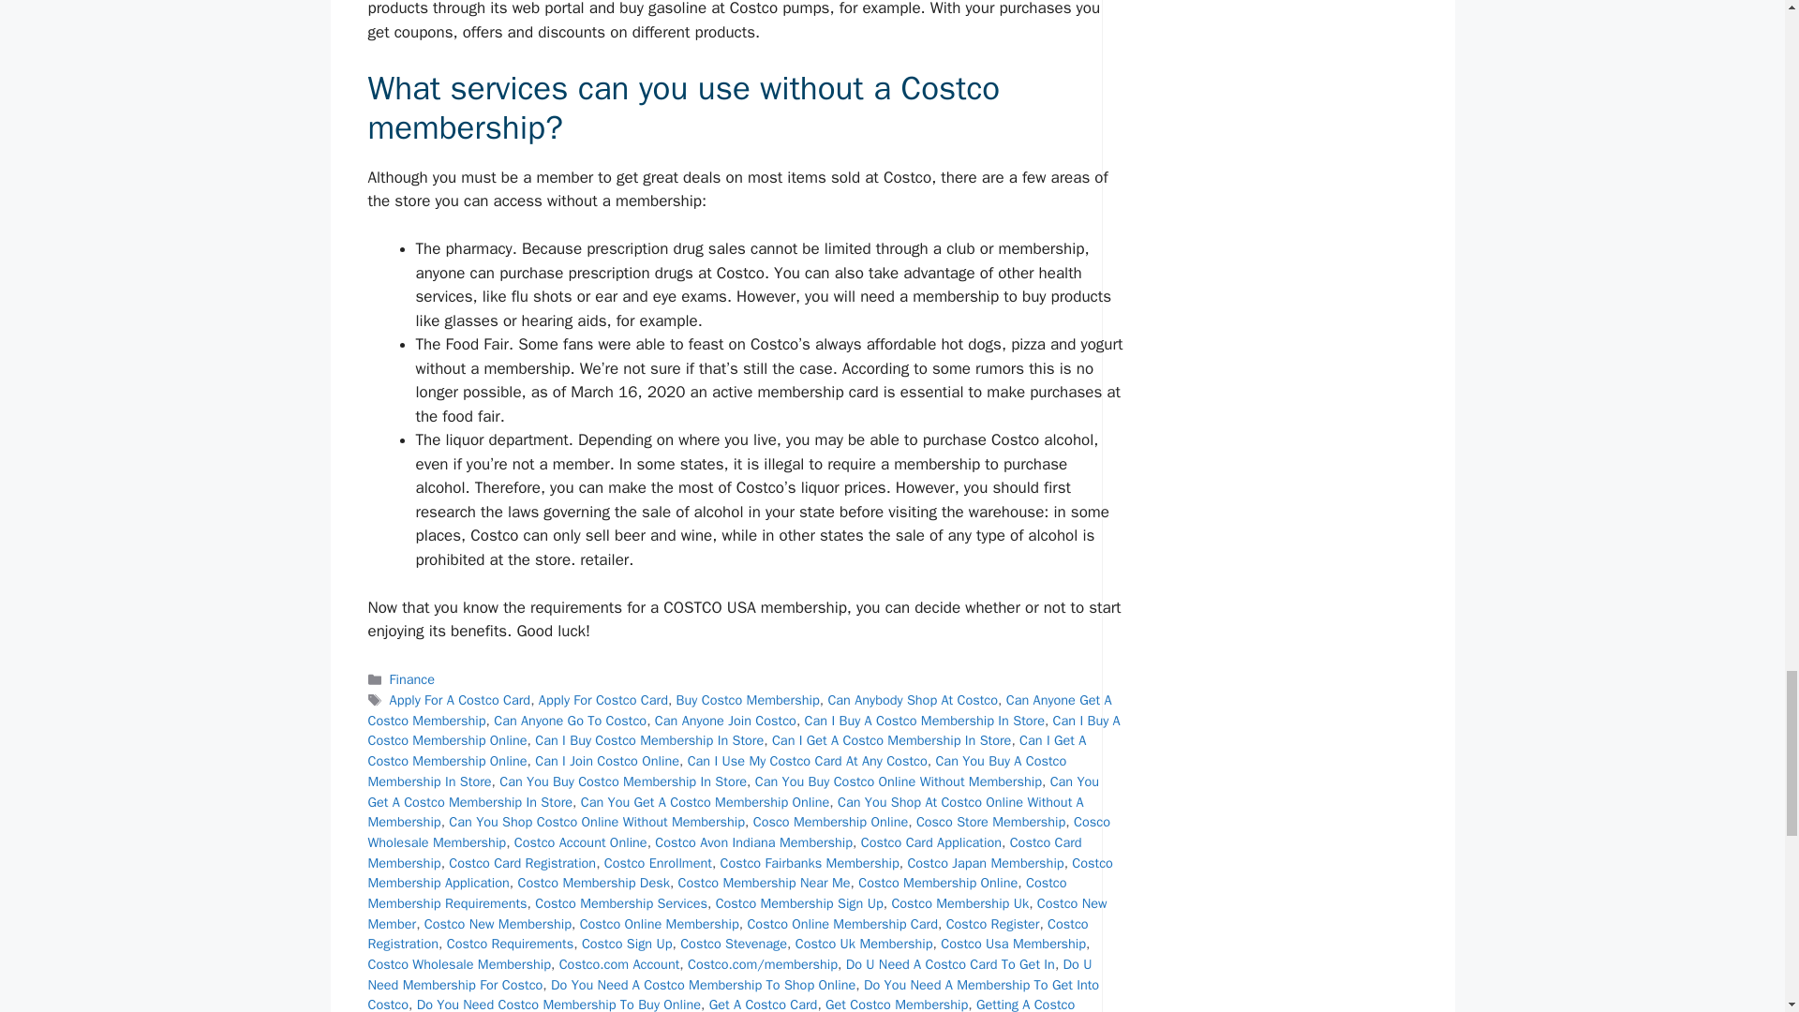  I want to click on Buy Costco Membership, so click(748, 699).